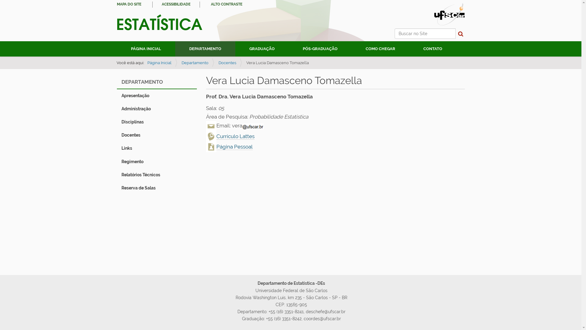  Describe the element at coordinates (425, 34) in the screenshot. I see `Buscar no Site` at that location.